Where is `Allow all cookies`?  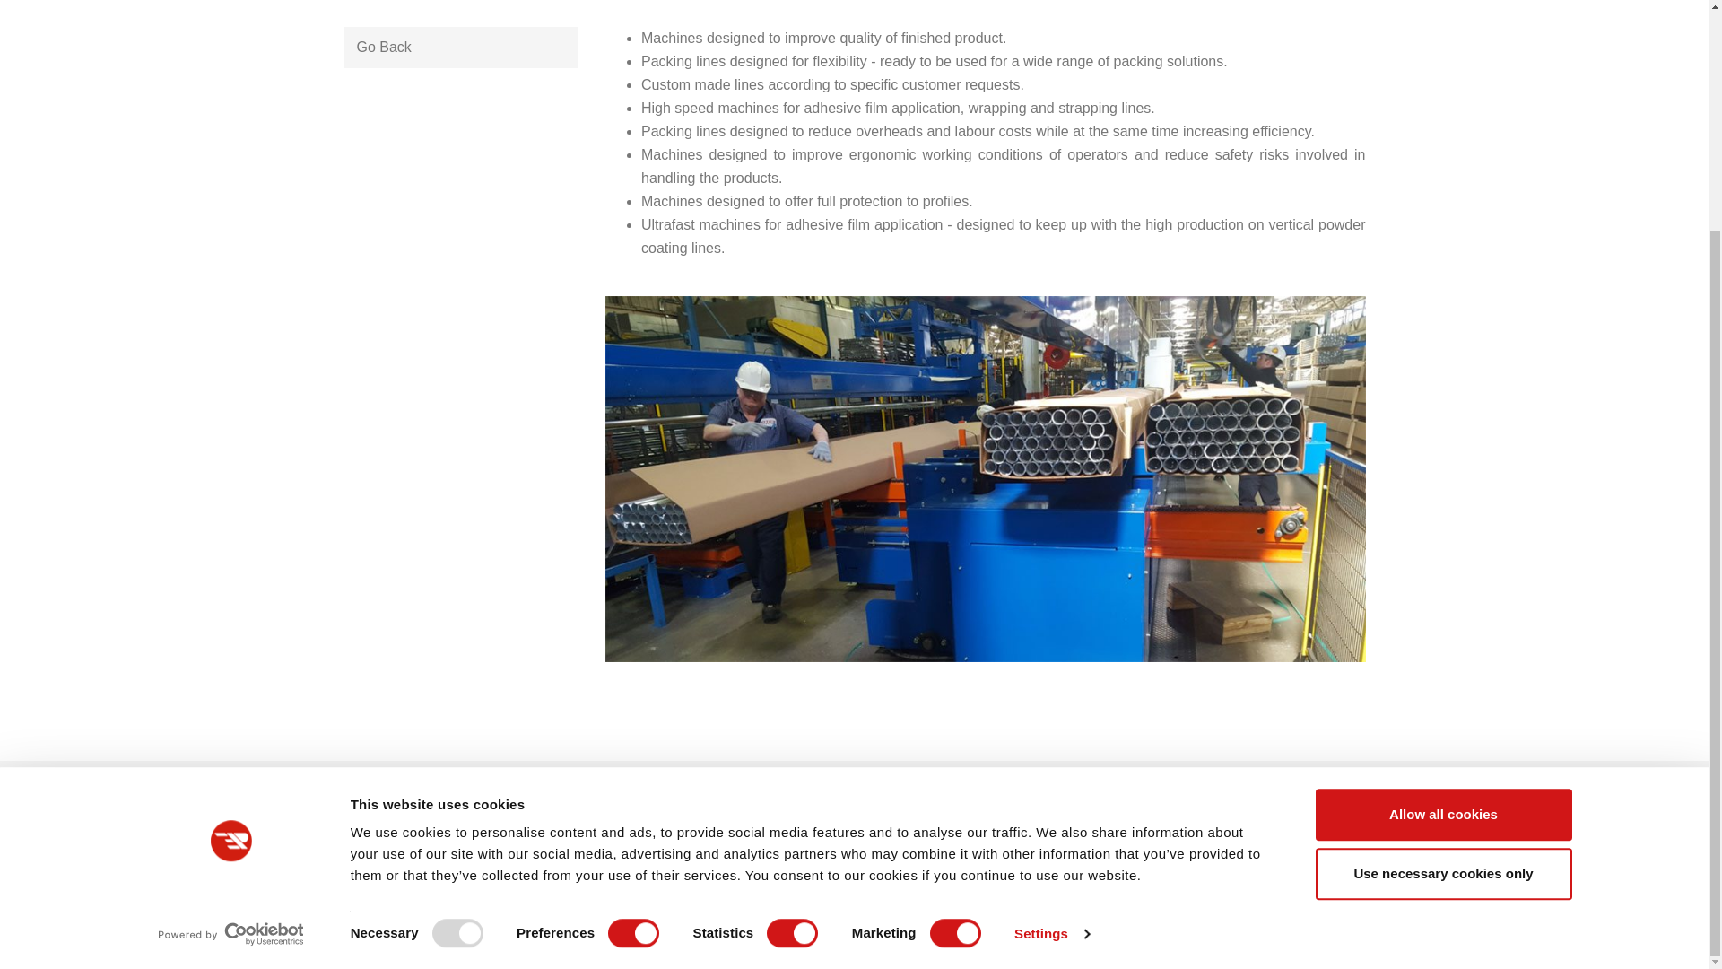 Allow all cookies is located at coordinates (1442, 522).